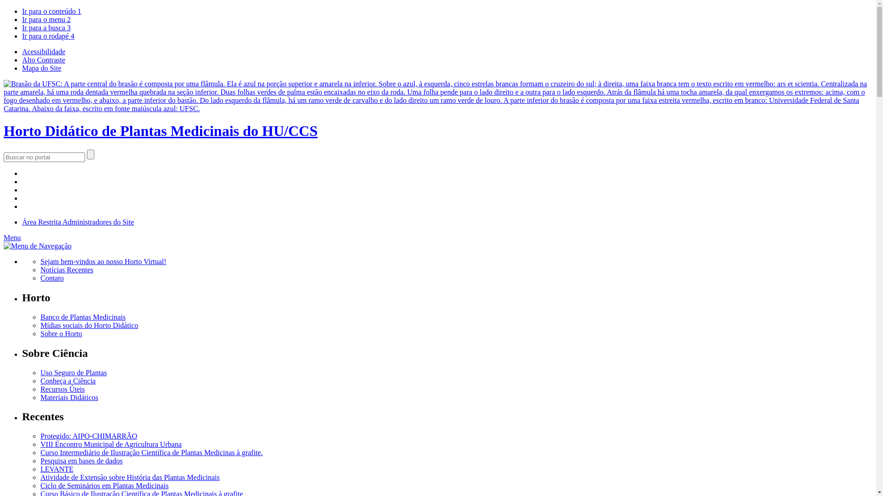 This screenshot has height=496, width=883. What do you see at coordinates (111, 445) in the screenshot?
I see `VIII Encontro Municipal de Agricultura Urbana` at bounding box center [111, 445].